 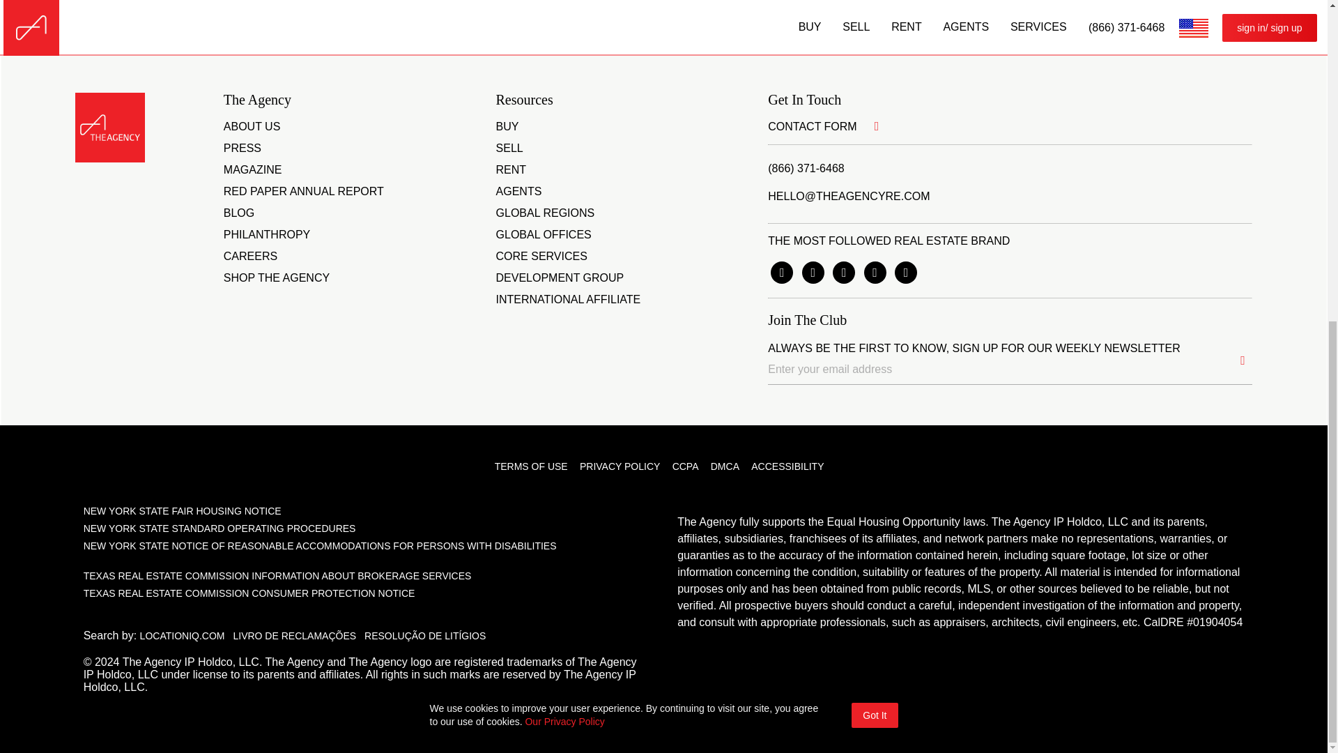 What do you see at coordinates (249, 257) in the screenshot?
I see `CAREERS` at bounding box center [249, 257].